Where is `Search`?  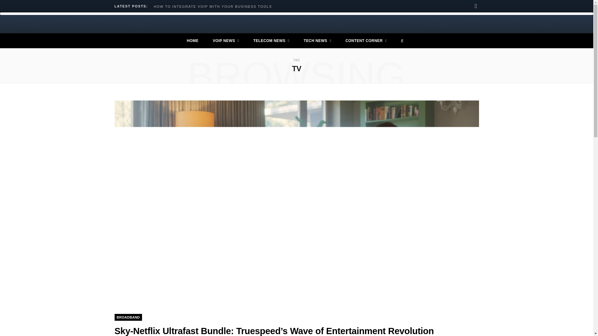 Search is located at coordinates (400, 40).